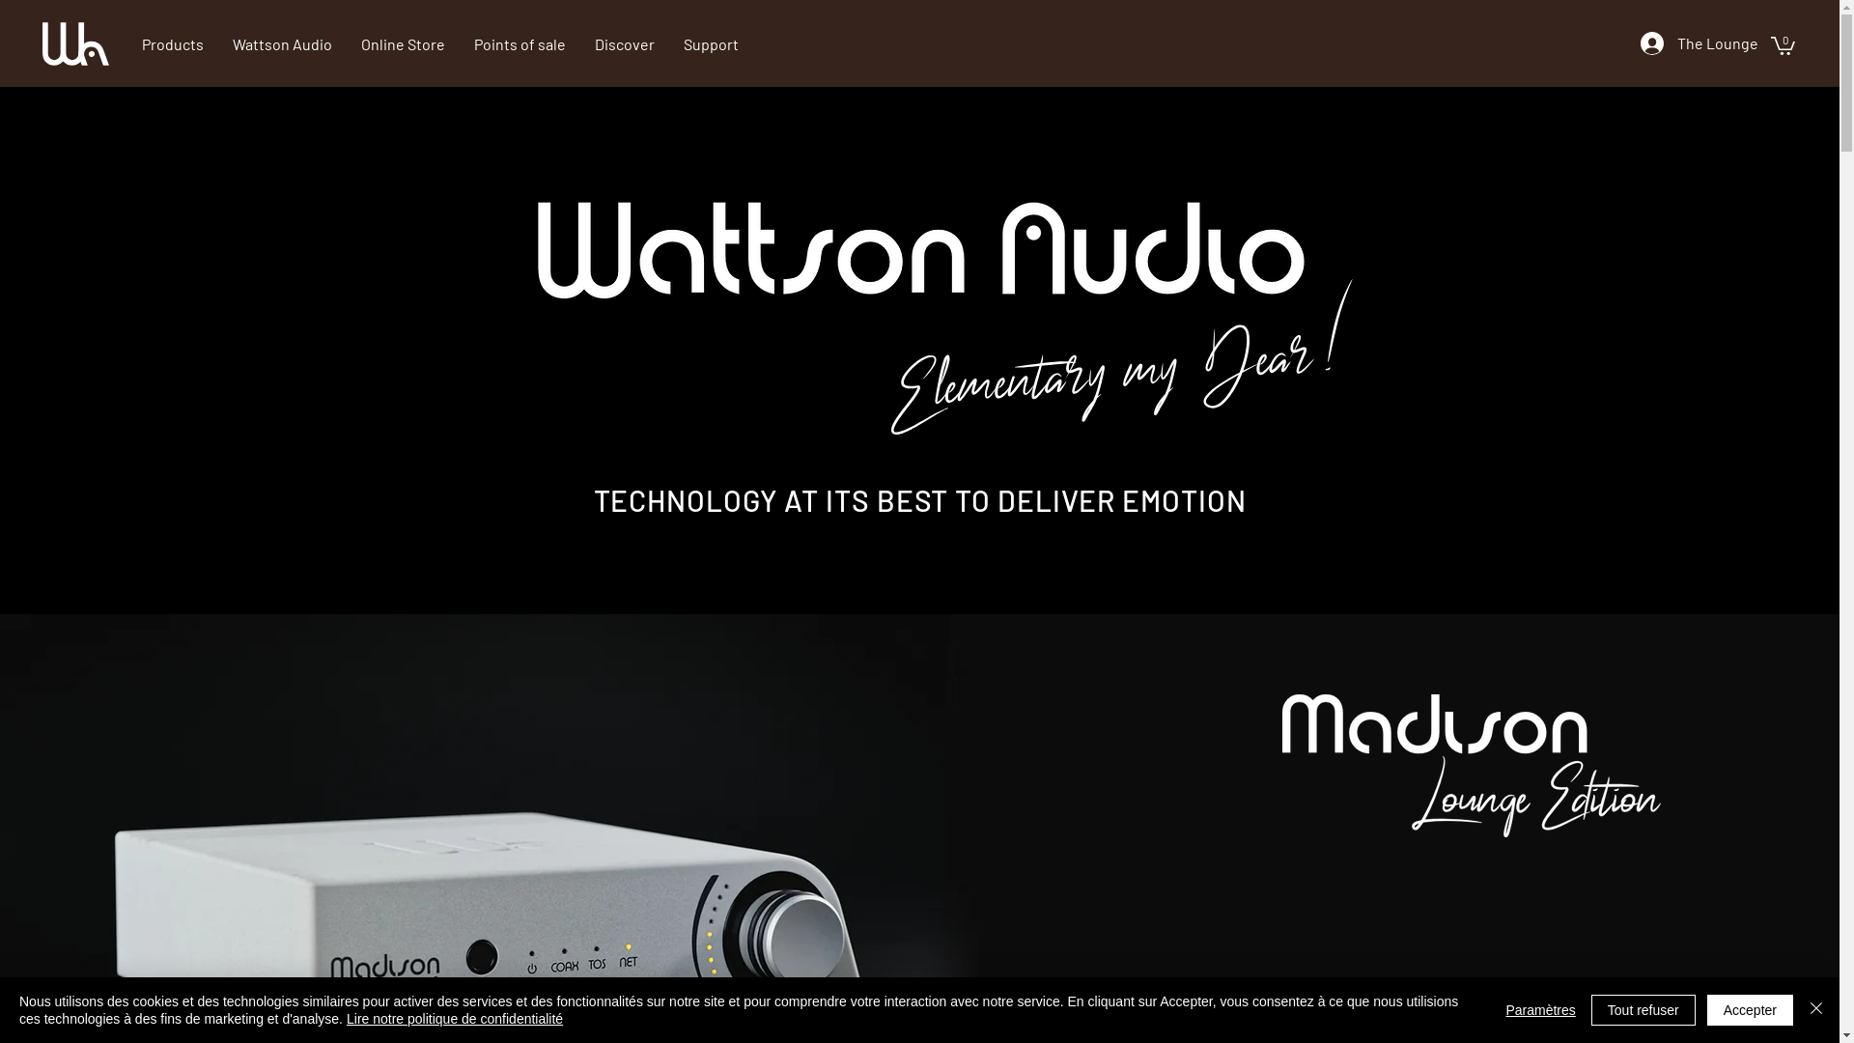 The height and width of the screenshot is (1043, 1854). Describe the element at coordinates (1783, 44) in the screenshot. I see `0` at that location.